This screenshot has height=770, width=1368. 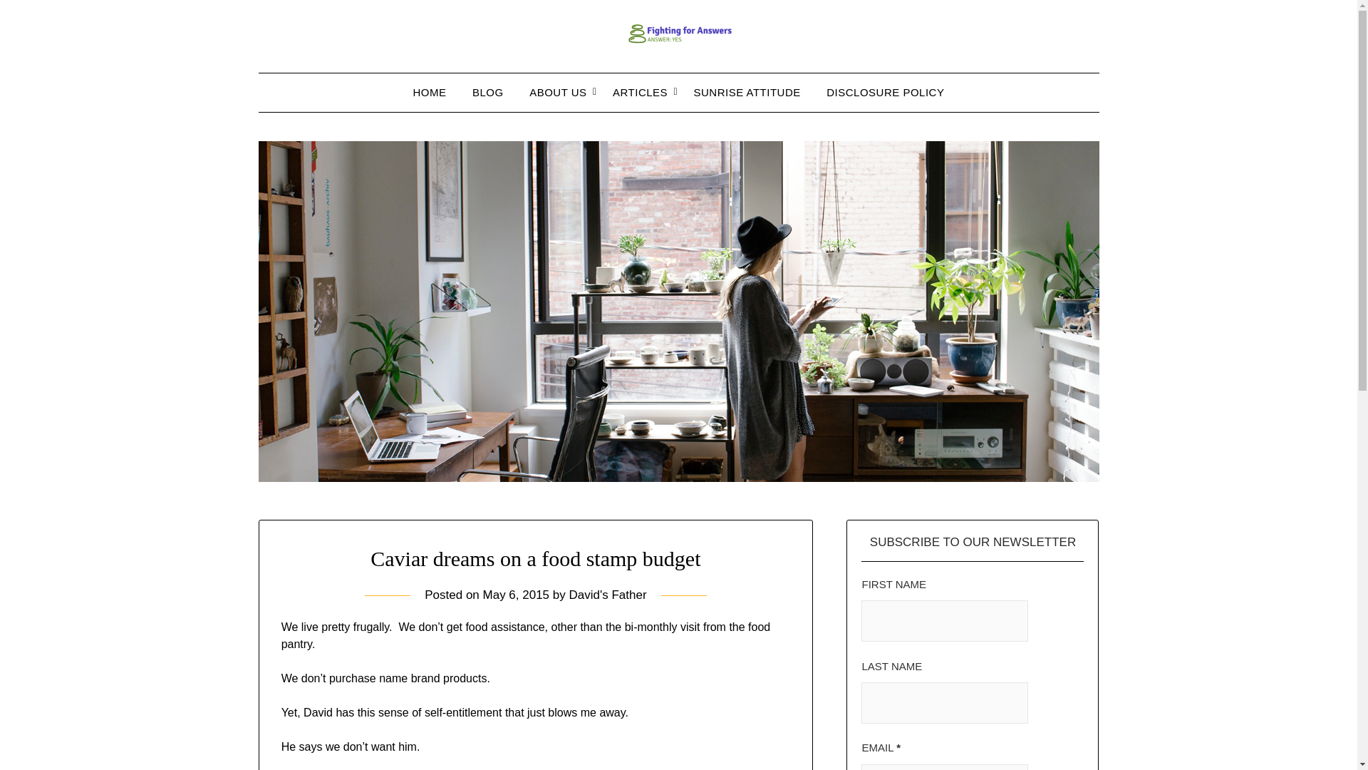 I want to click on David's Father, so click(x=607, y=595).